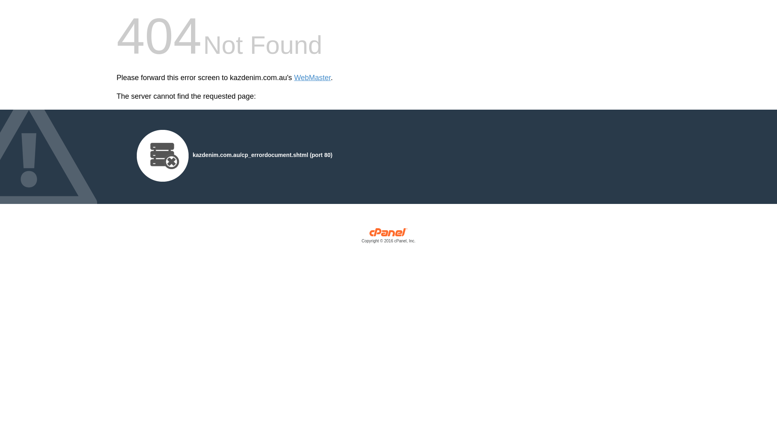 The width and height of the screenshot is (777, 437). Describe the element at coordinates (312, 78) in the screenshot. I see `WebMaster` at that location.